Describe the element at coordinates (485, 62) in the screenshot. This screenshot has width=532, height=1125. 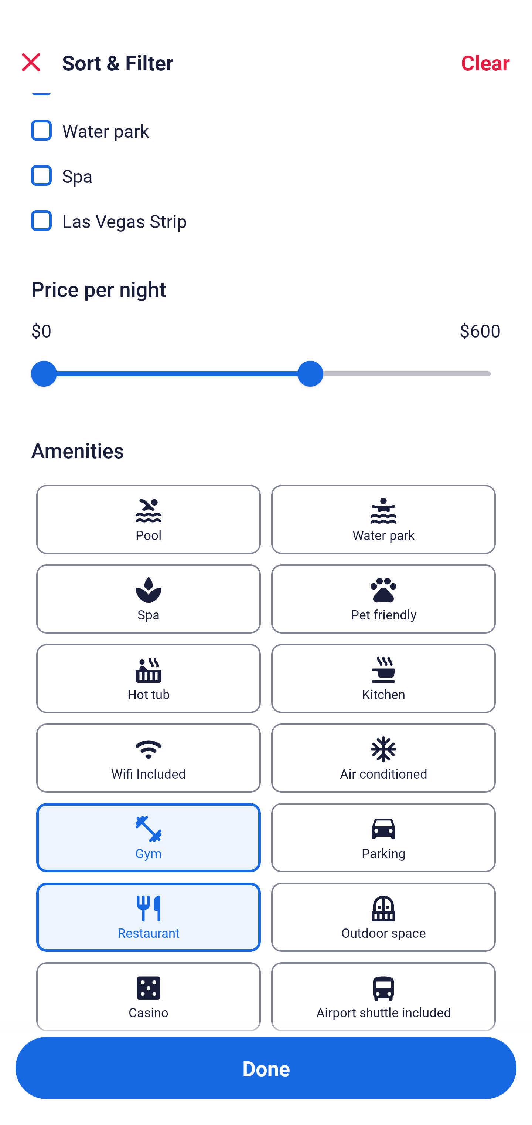
I see `Clear` at that location.